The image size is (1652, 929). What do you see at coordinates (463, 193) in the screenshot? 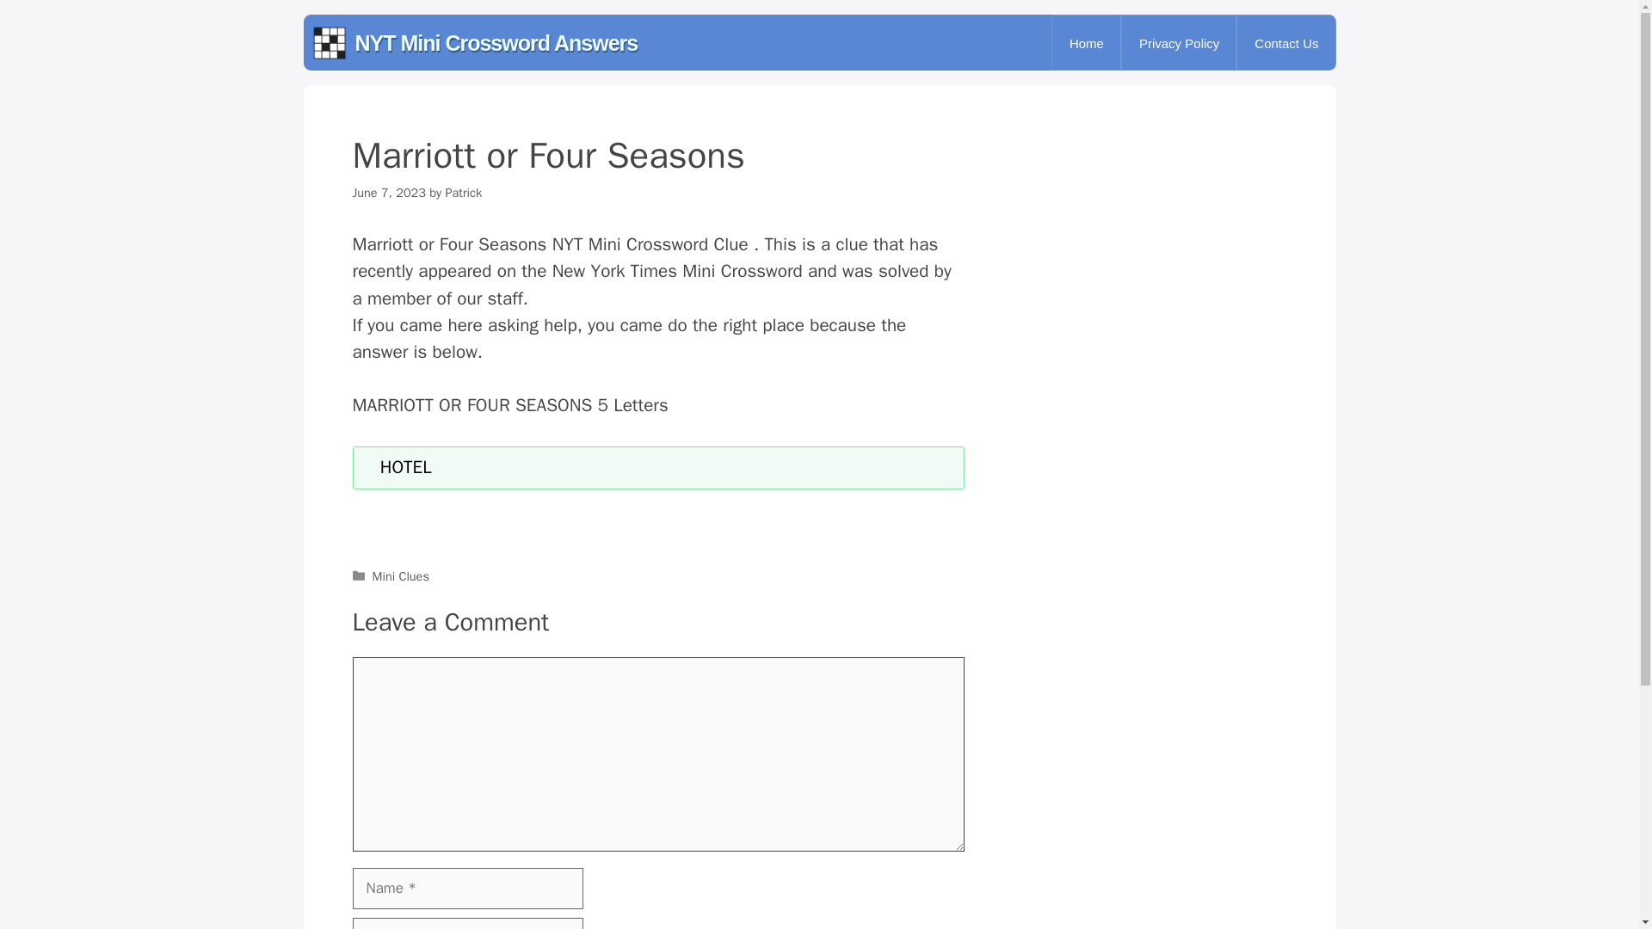
I see `View all posts by Patrick` at bounding box center [463, 193].